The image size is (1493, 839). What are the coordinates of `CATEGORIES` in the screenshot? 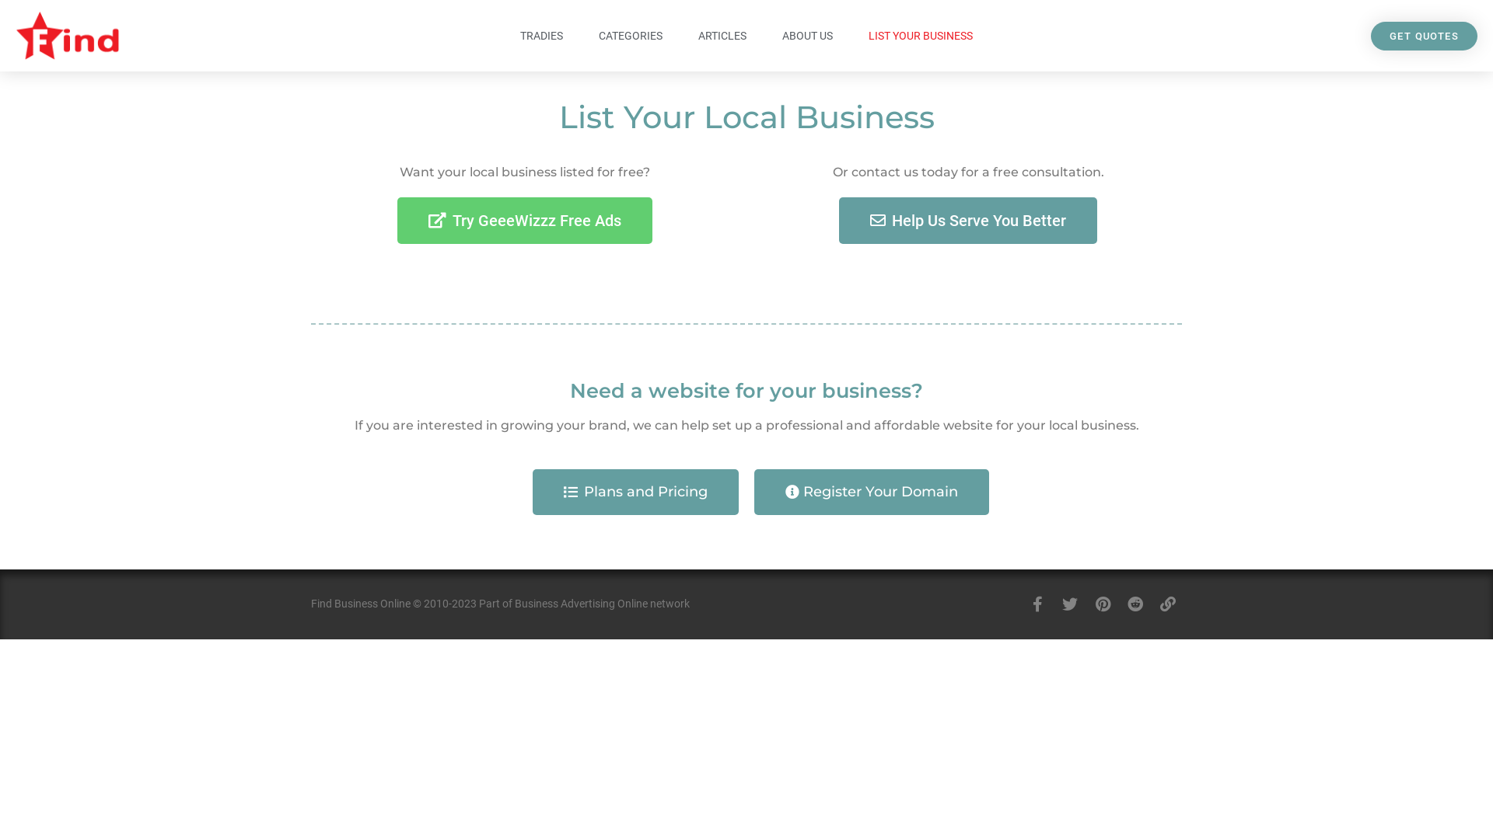 It's located at (631, 36).